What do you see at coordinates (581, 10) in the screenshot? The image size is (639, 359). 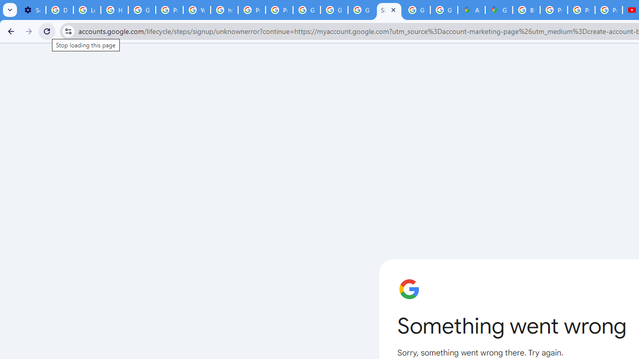 I see `Privacy Help Center - Policies Help` at bounding box center [581, 10].